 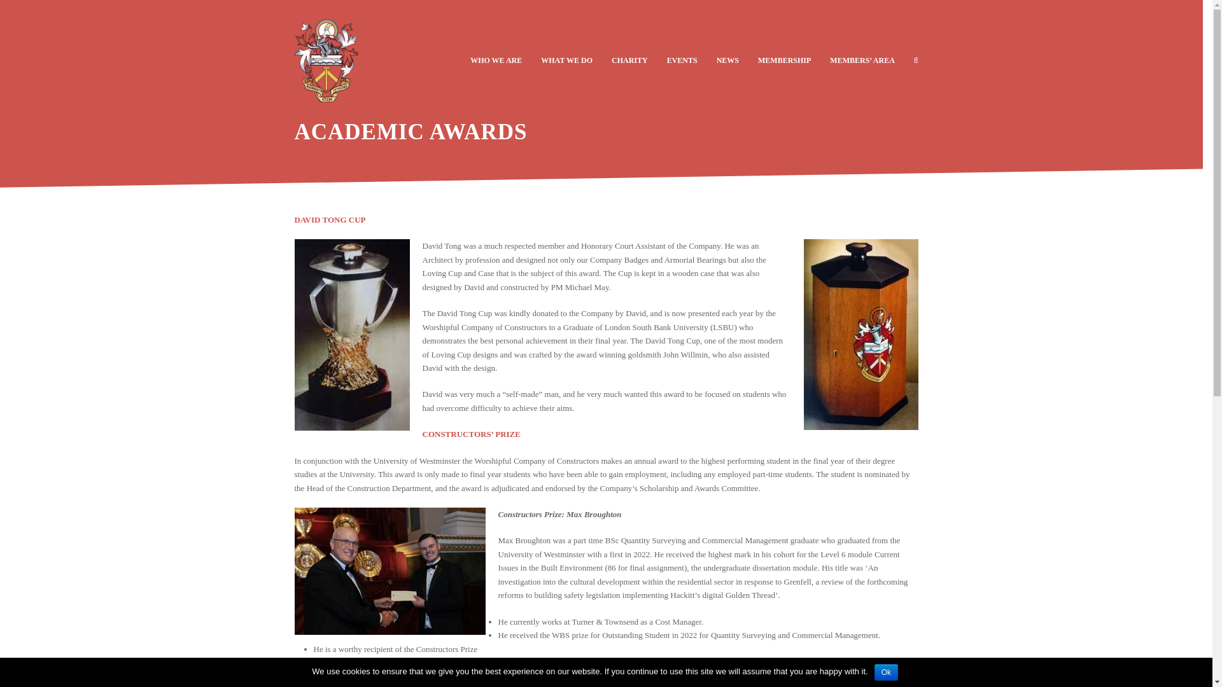 I want to click on CHARITY, so click(x=629, y=60).